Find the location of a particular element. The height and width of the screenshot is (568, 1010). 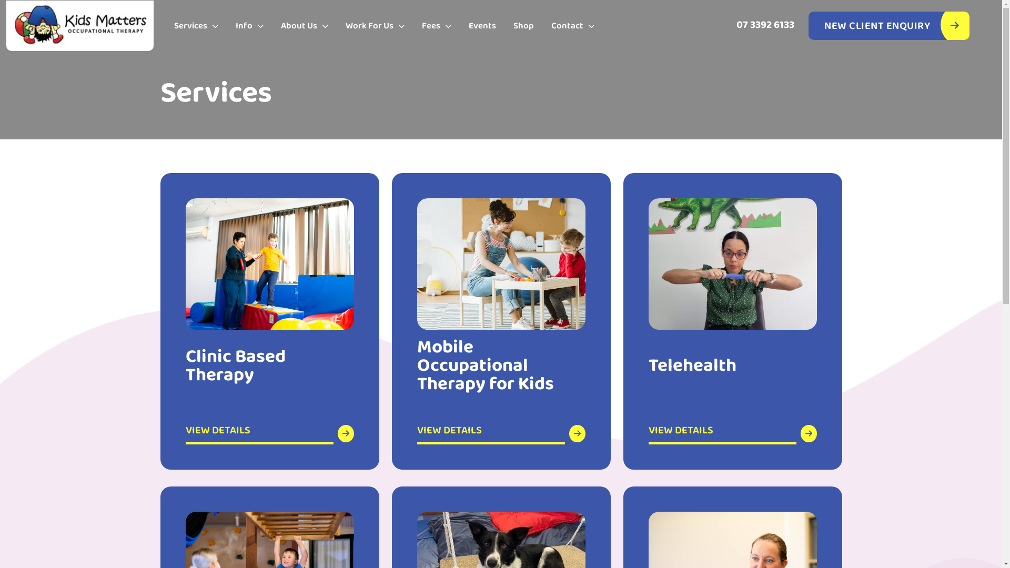

About Us is located at coordinates (305, 26).